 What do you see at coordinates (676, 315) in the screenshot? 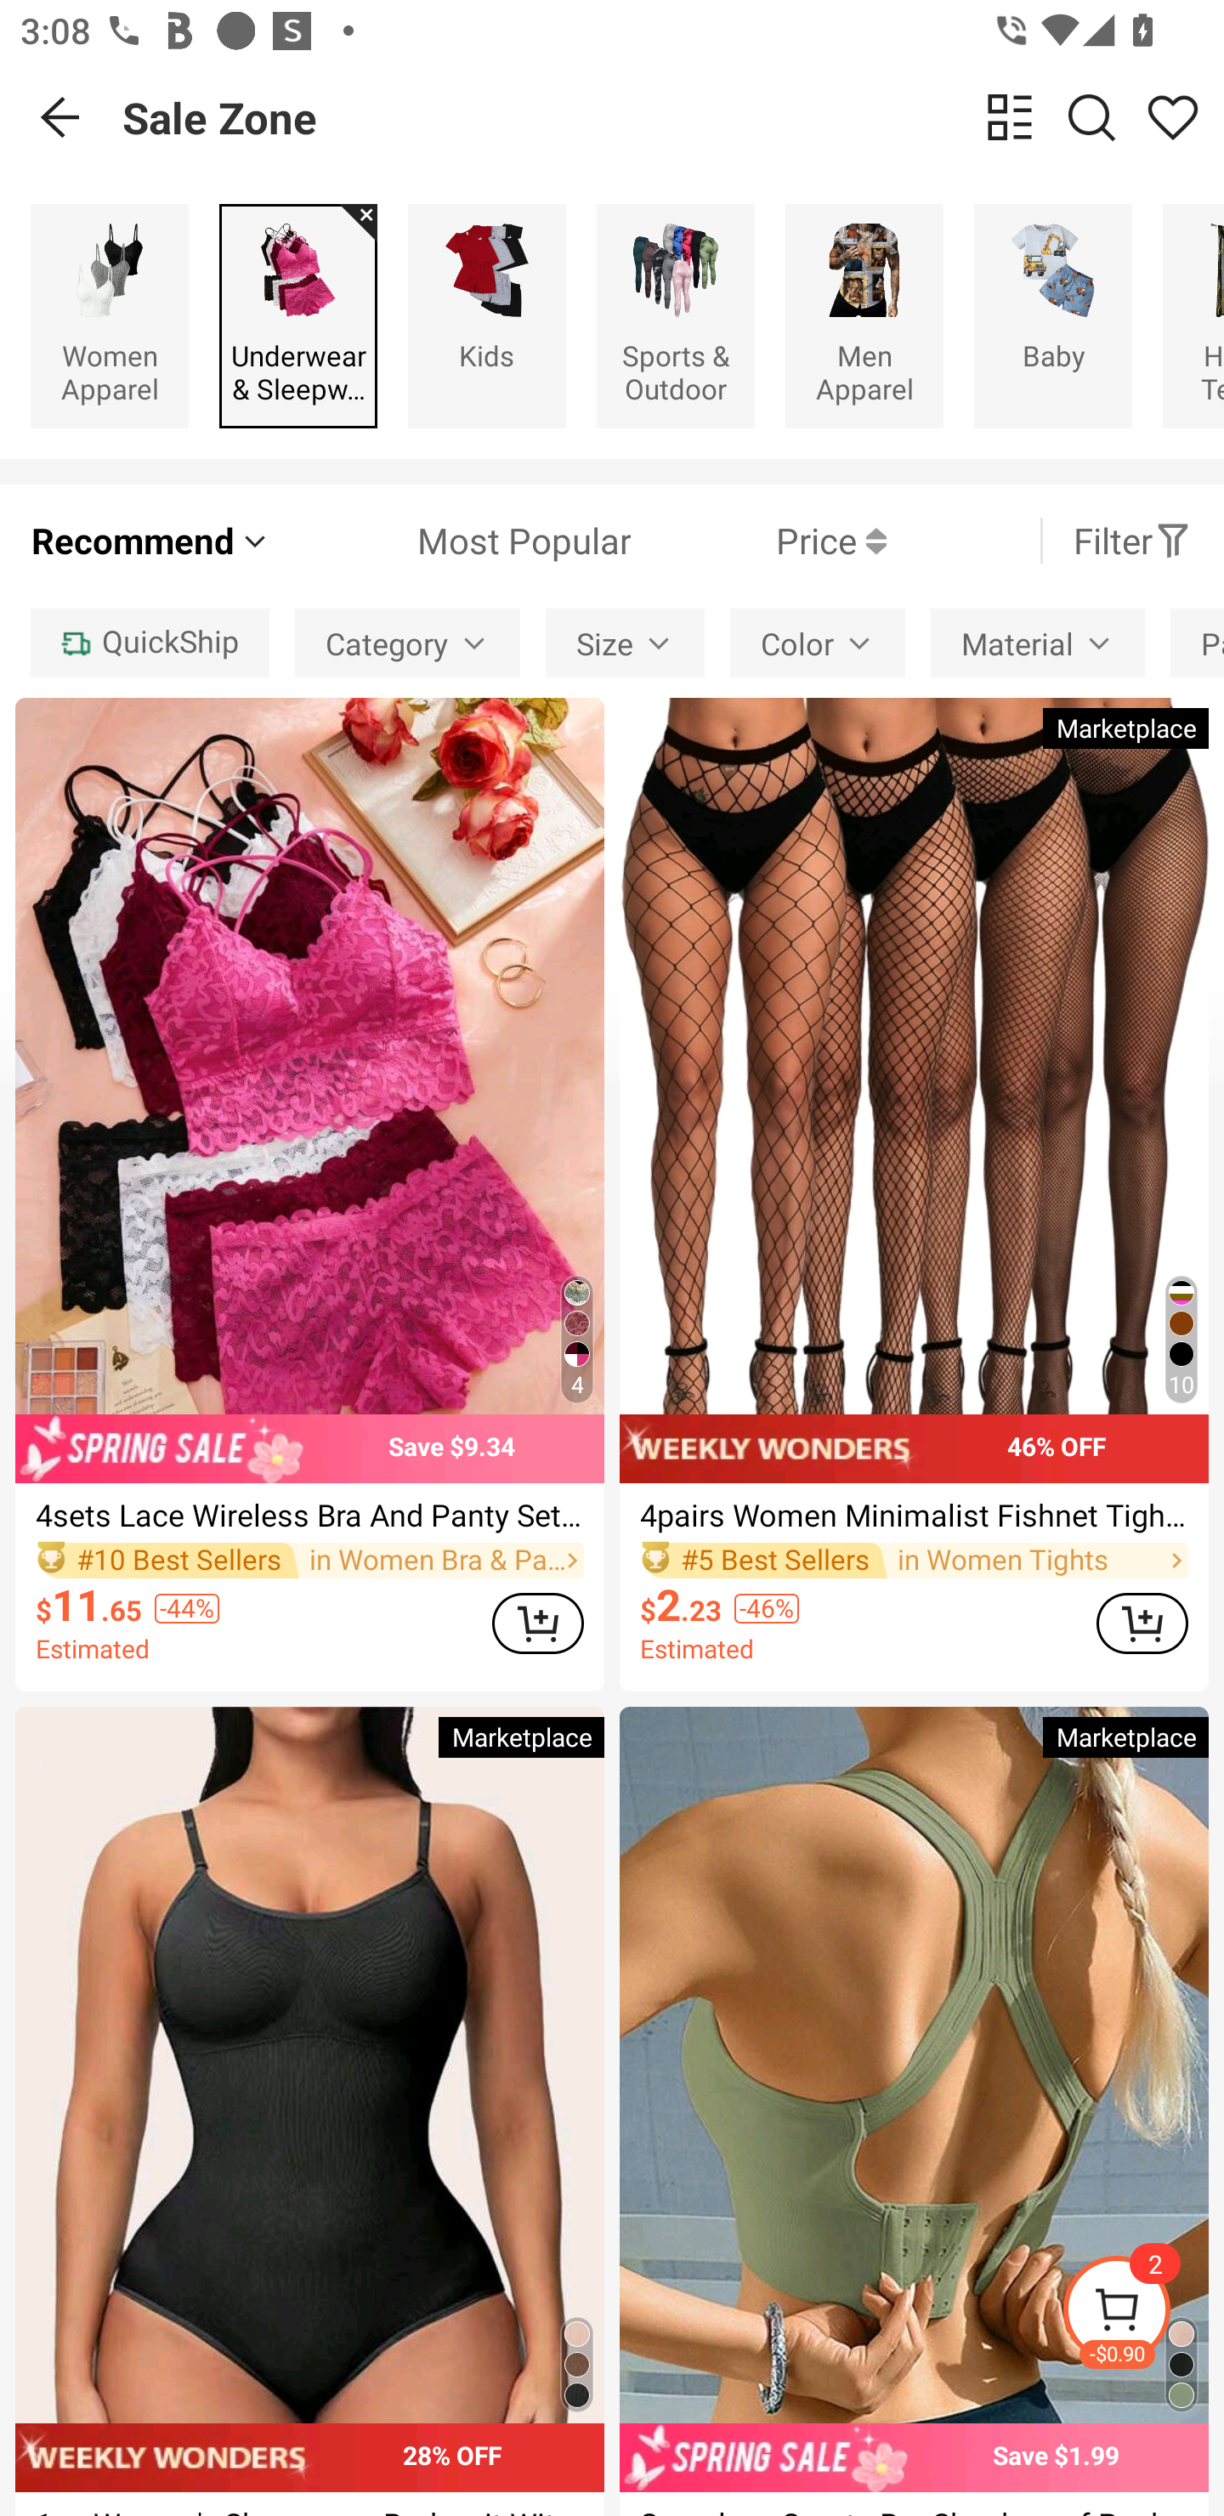
I see `Sports & Outdoor` at bounding box center [676, 315].